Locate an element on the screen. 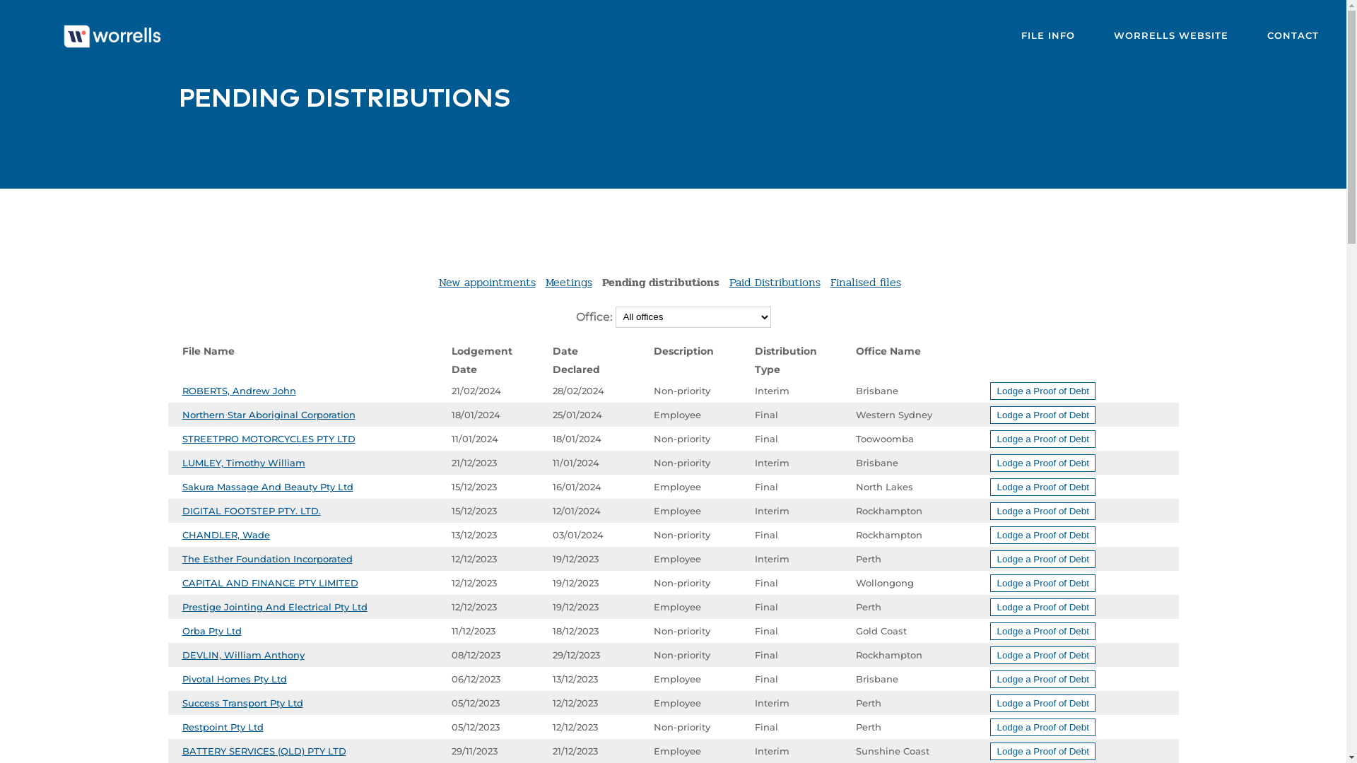 This screenshot has height=763, width=1357. Lodge a Proof of Debt is located at coordinates (1042, 583).